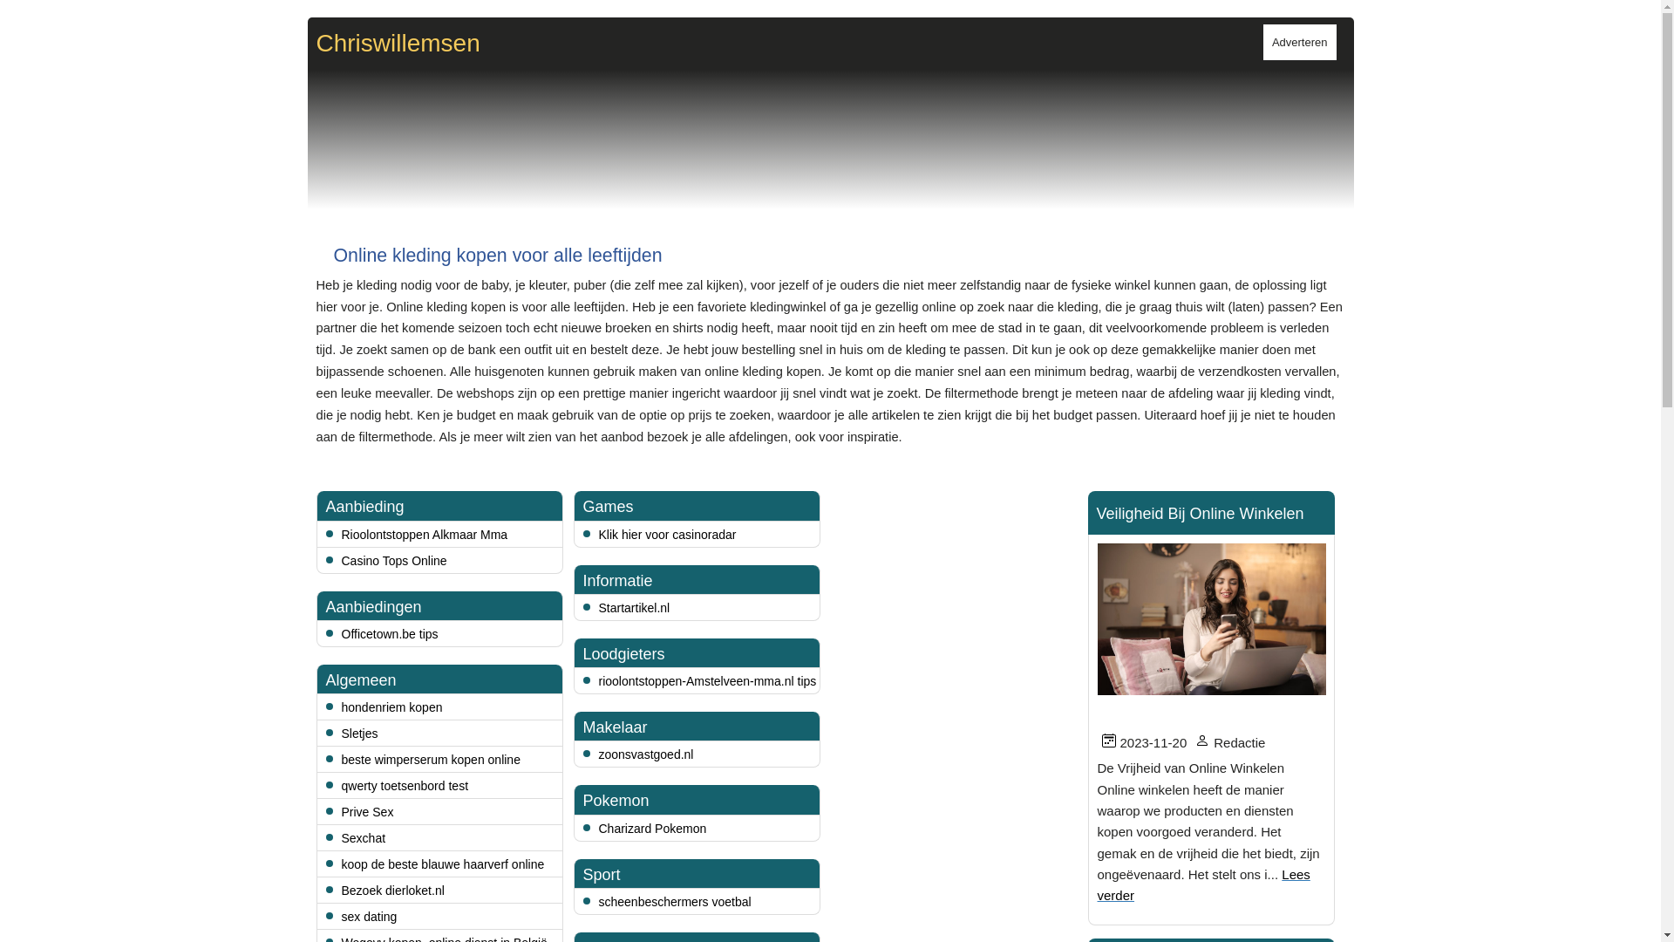 The height and width of the screenshot is (942, 1674). I want to click on scheenbeschermers voetbal, so click(675, 902).